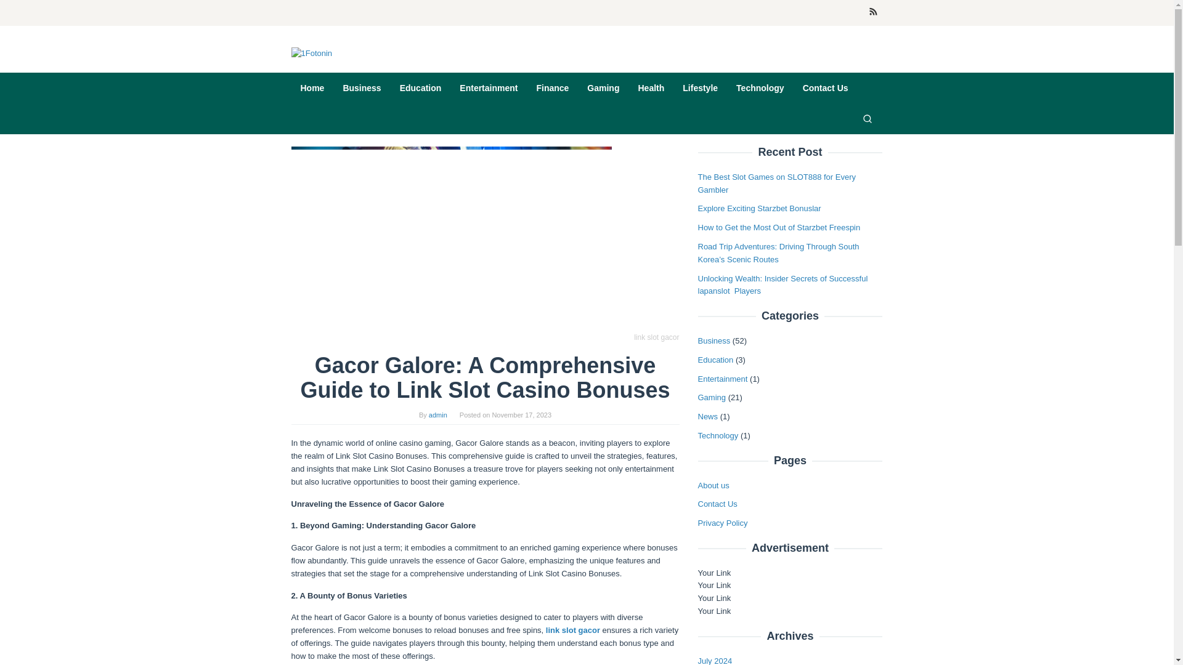 This screenshot has width=1183, height=665. What do you see at coordinates (700, 87) in the screenshot?
I see `Lifestyle` at bounding box center [700, 87].